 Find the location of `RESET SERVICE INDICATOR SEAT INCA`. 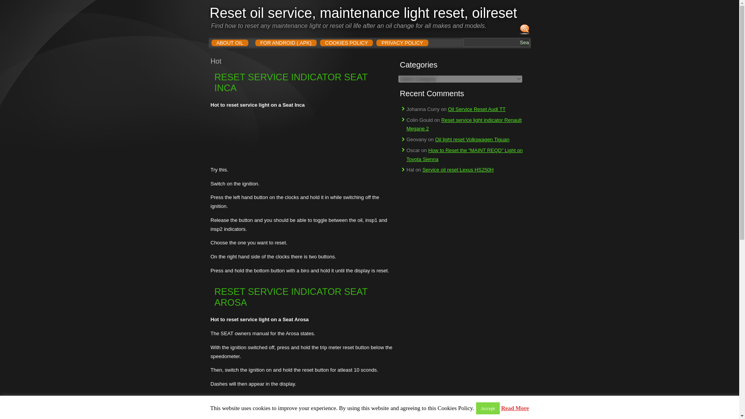

RESET SERVICE INDICATOR SEAT INCA is located at coordinates (291, 82).